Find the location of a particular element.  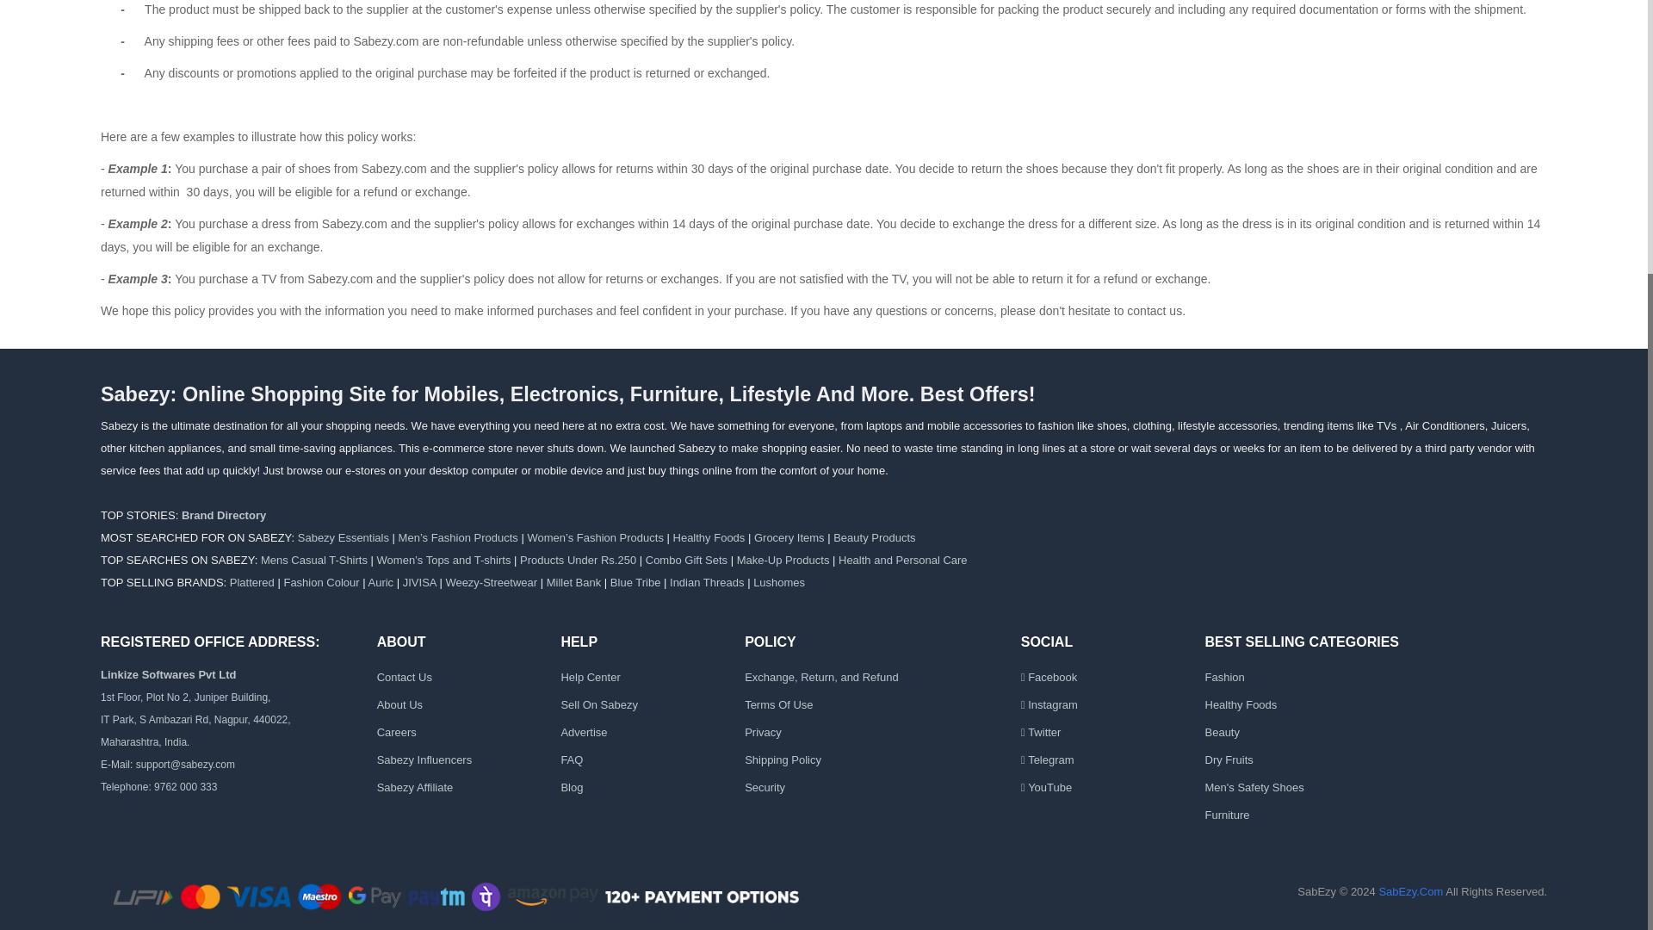

Combo Gift Sets is located at coordinates (686, 560).